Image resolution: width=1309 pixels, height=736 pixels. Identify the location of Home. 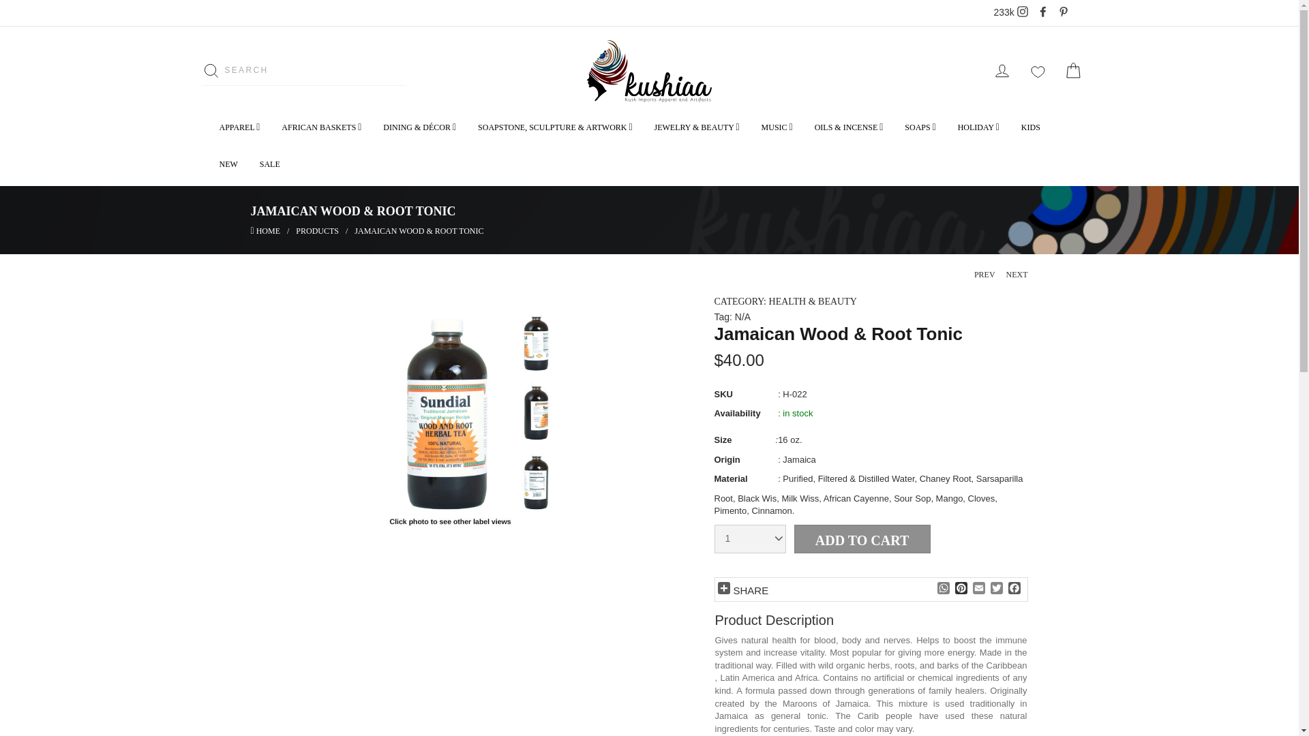
(240, 71).